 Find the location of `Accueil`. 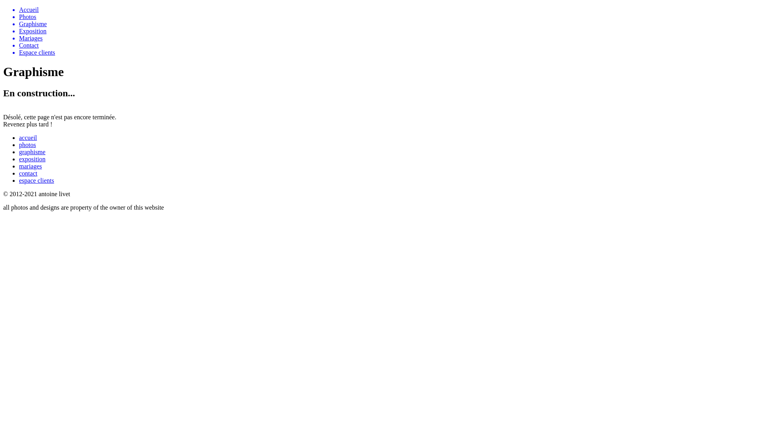

Accueil is located at coordinates (388, 10).